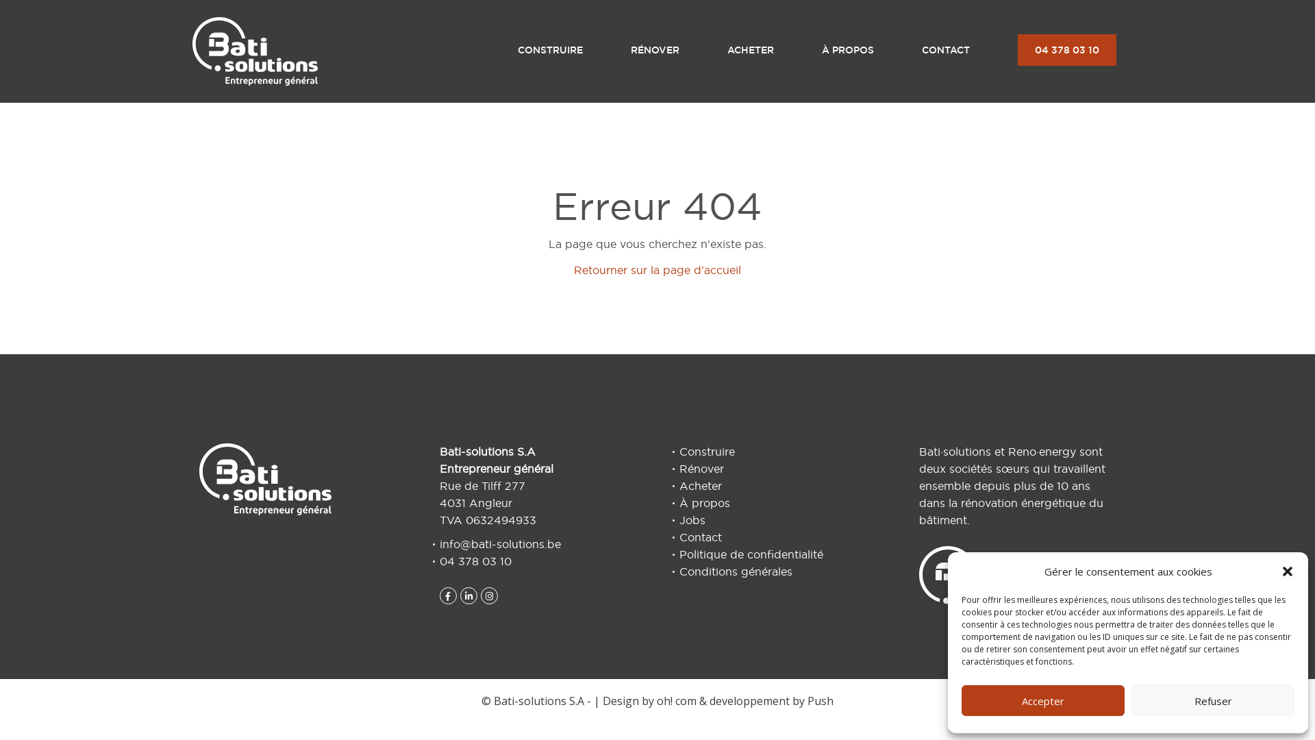 Image resolution: width=1315 pixels, height=740 pixels. Describe the element at coordinates (777, 486) in the screenshot. I see `Acheter` at that location.